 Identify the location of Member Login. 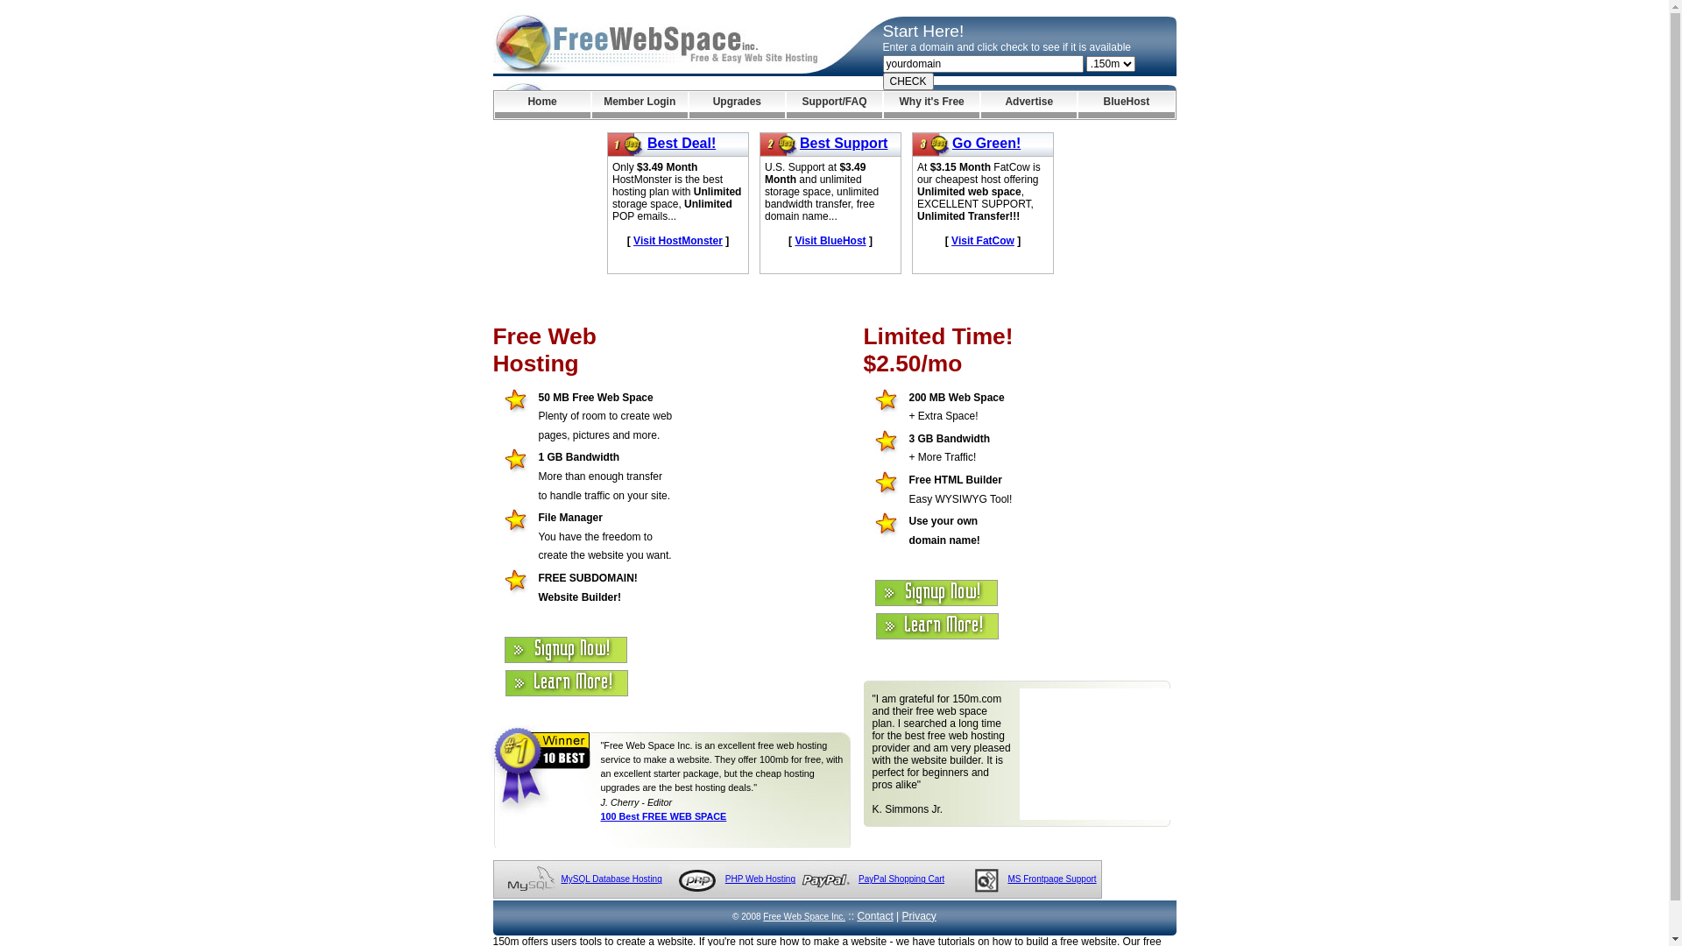
(640, 105).